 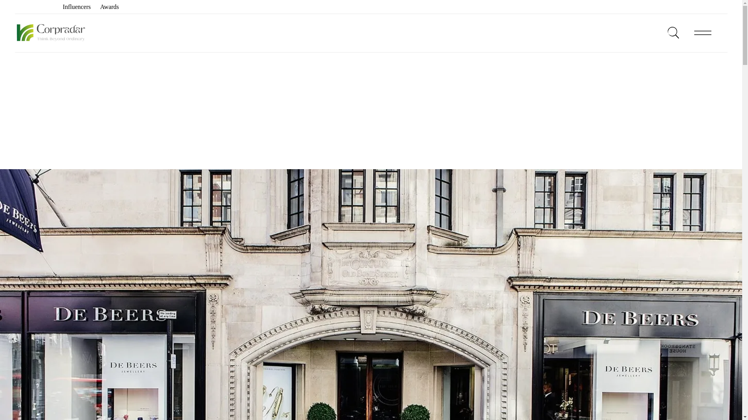 I want to click on Video, so click(x=719, y=6).